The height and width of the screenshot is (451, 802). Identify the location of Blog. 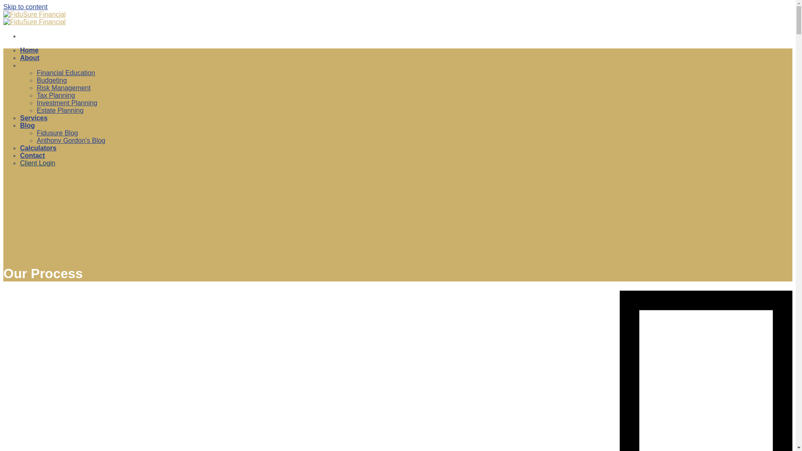
(28, 125).